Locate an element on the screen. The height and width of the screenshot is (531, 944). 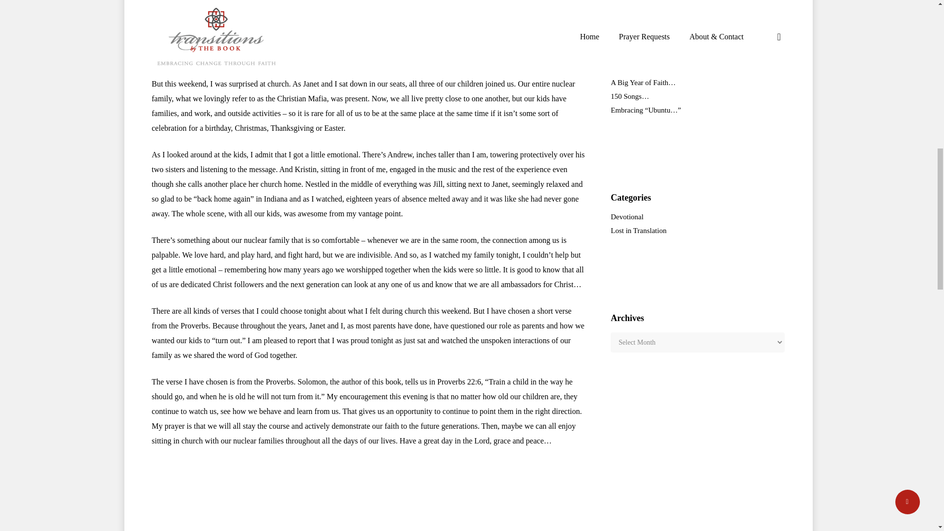
Lost in Translation is located at coordinates (697, 231).